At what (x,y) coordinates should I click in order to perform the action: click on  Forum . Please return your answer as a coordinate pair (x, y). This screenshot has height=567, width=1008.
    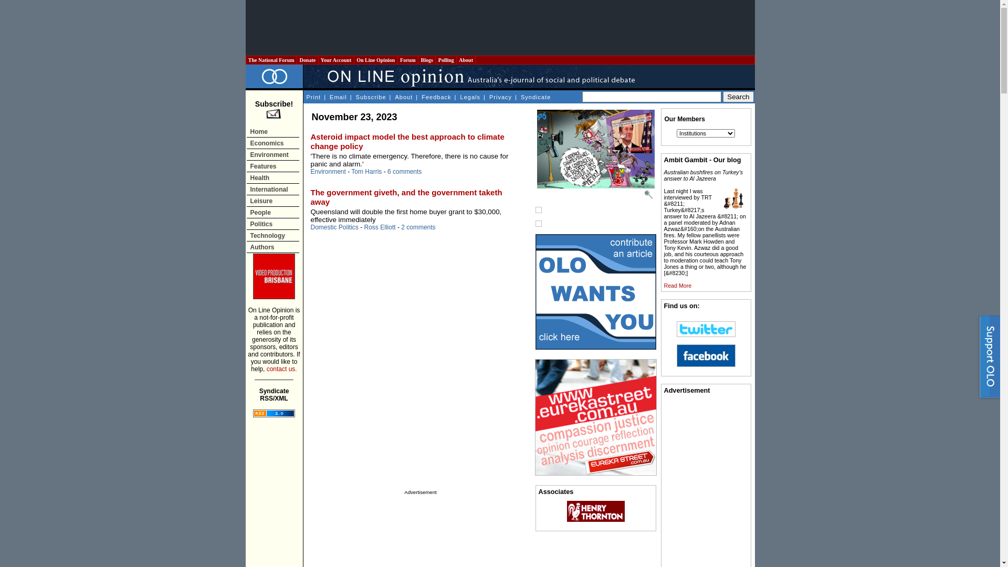
    Looking at the image, I should click on (408, 60).